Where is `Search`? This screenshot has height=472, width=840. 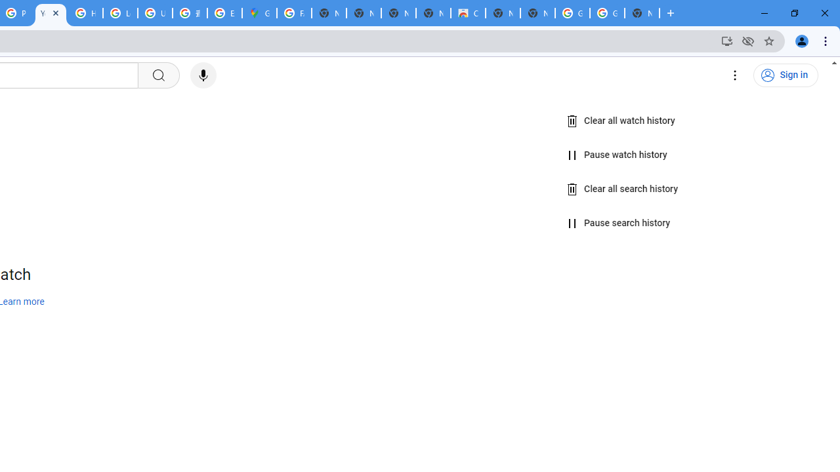
Search is located at coordinates (157, 75).